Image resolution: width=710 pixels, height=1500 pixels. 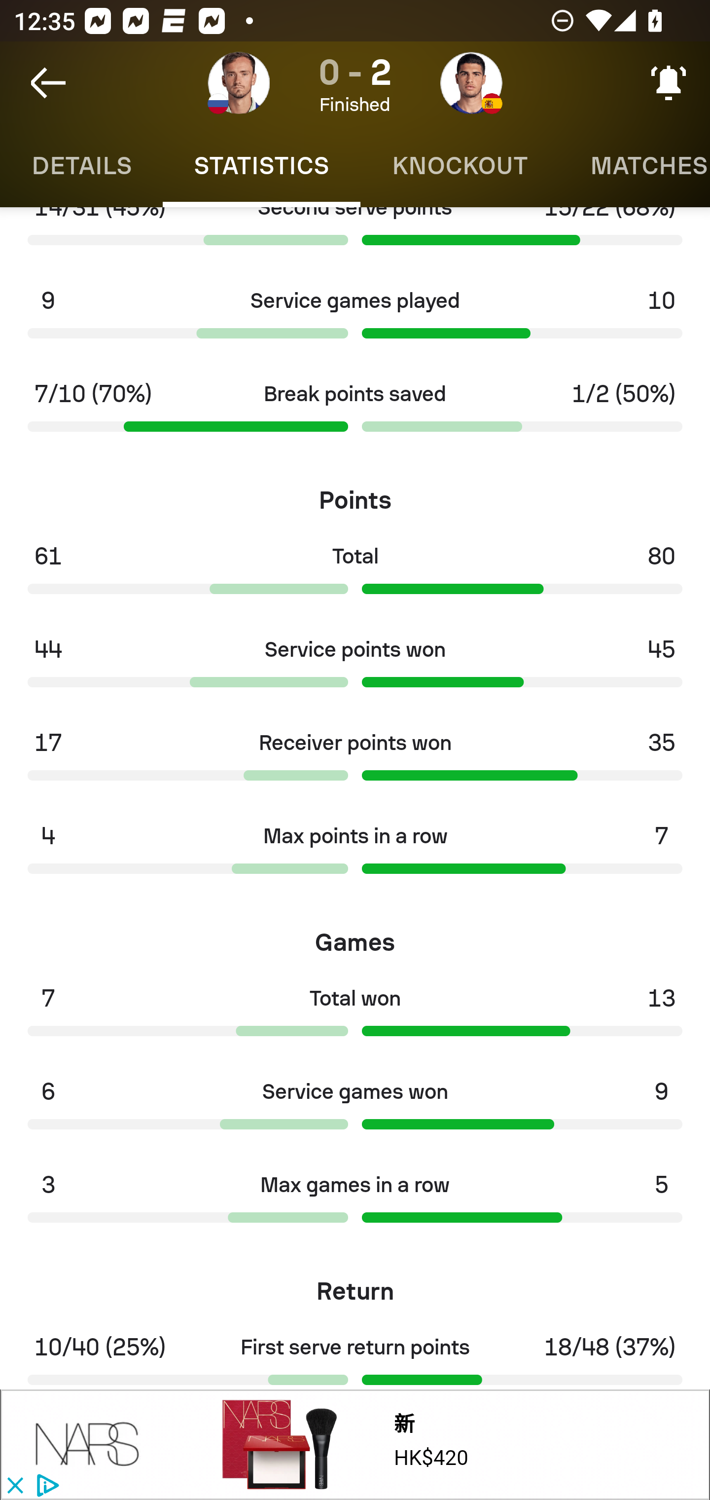 What do you see at coordinates (81, 166) in the screenshot?
I see `Details DETAILS` at bounding box center [81, 166].